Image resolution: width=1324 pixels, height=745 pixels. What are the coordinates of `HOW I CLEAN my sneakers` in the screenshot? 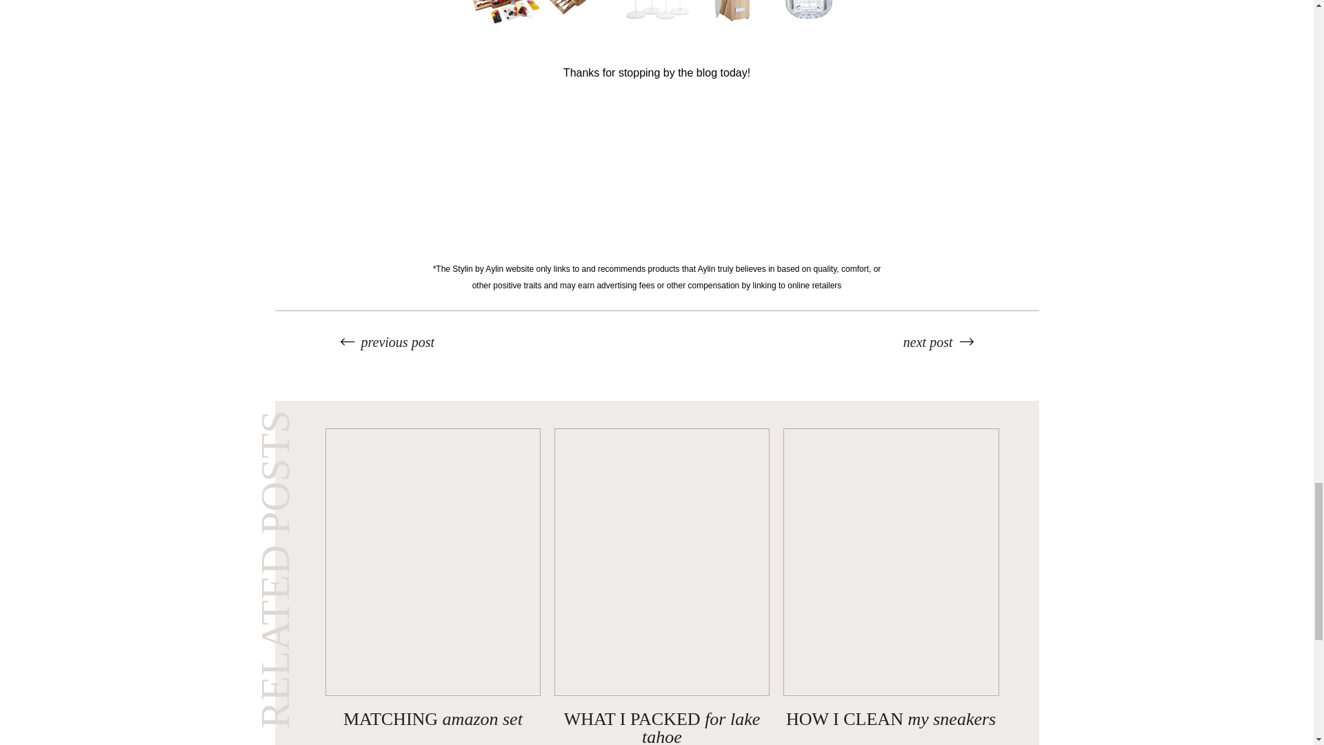 It's located at (891, 719).